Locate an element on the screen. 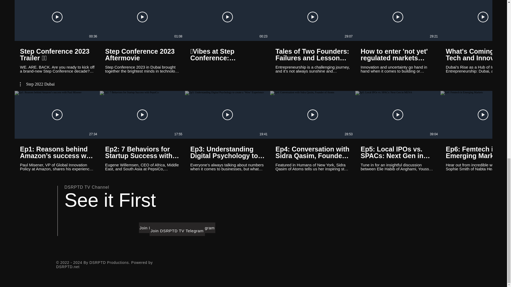 The width and height of the screenshot is (511, 287). Ep2: 7 Behaviors for Startup Success with PepsiCo is located at coordinates (142, 152).